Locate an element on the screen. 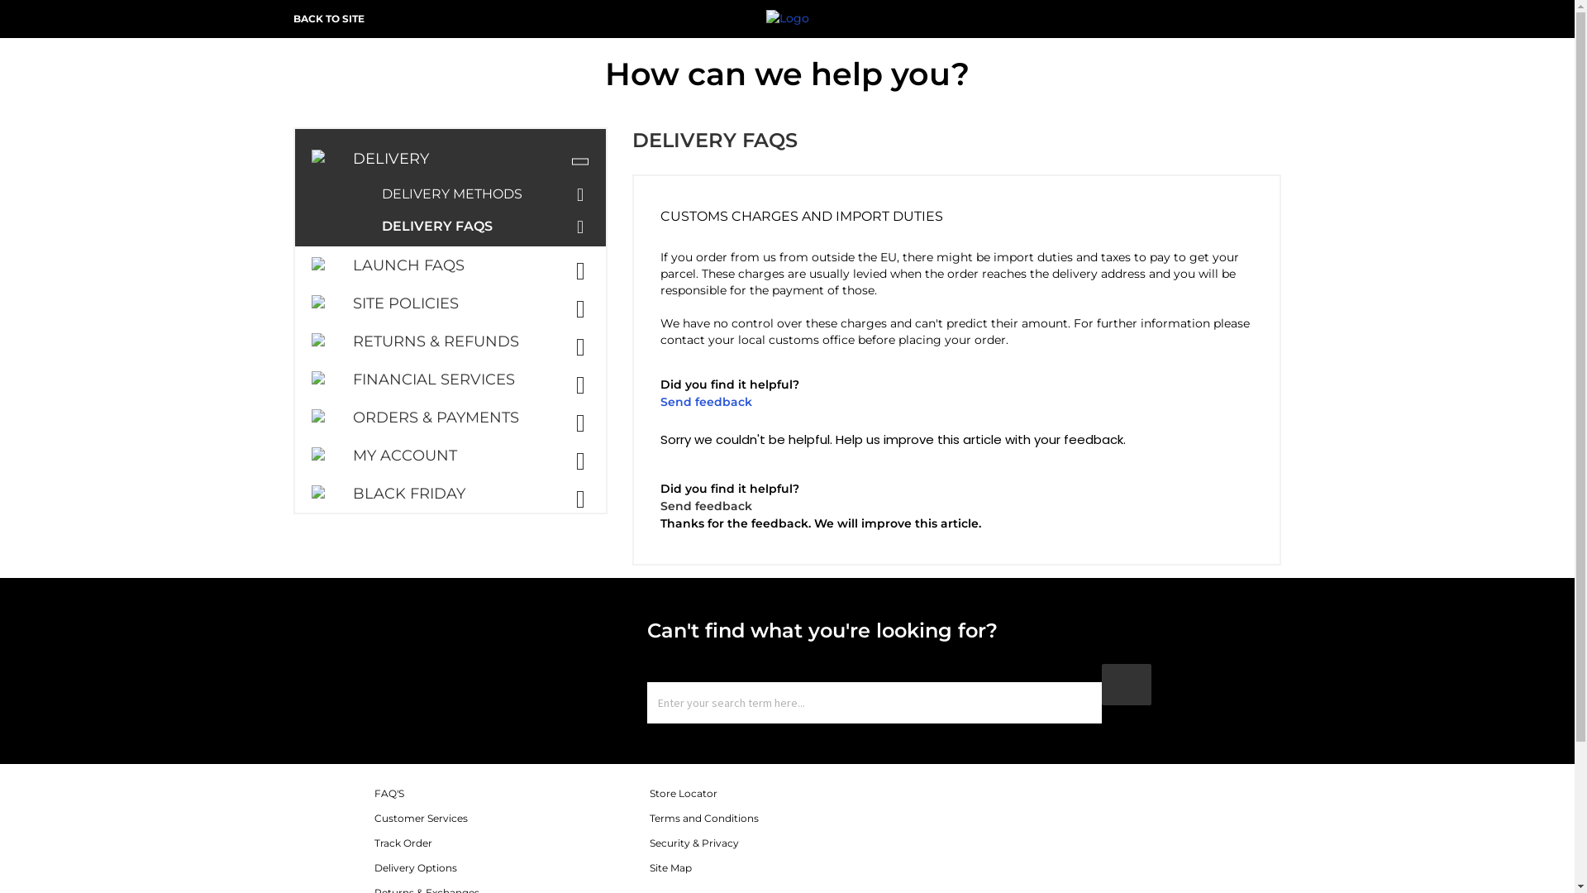 The image size is (1587, 893). DELIVERY FAQS is located at coordinates (489, 227).